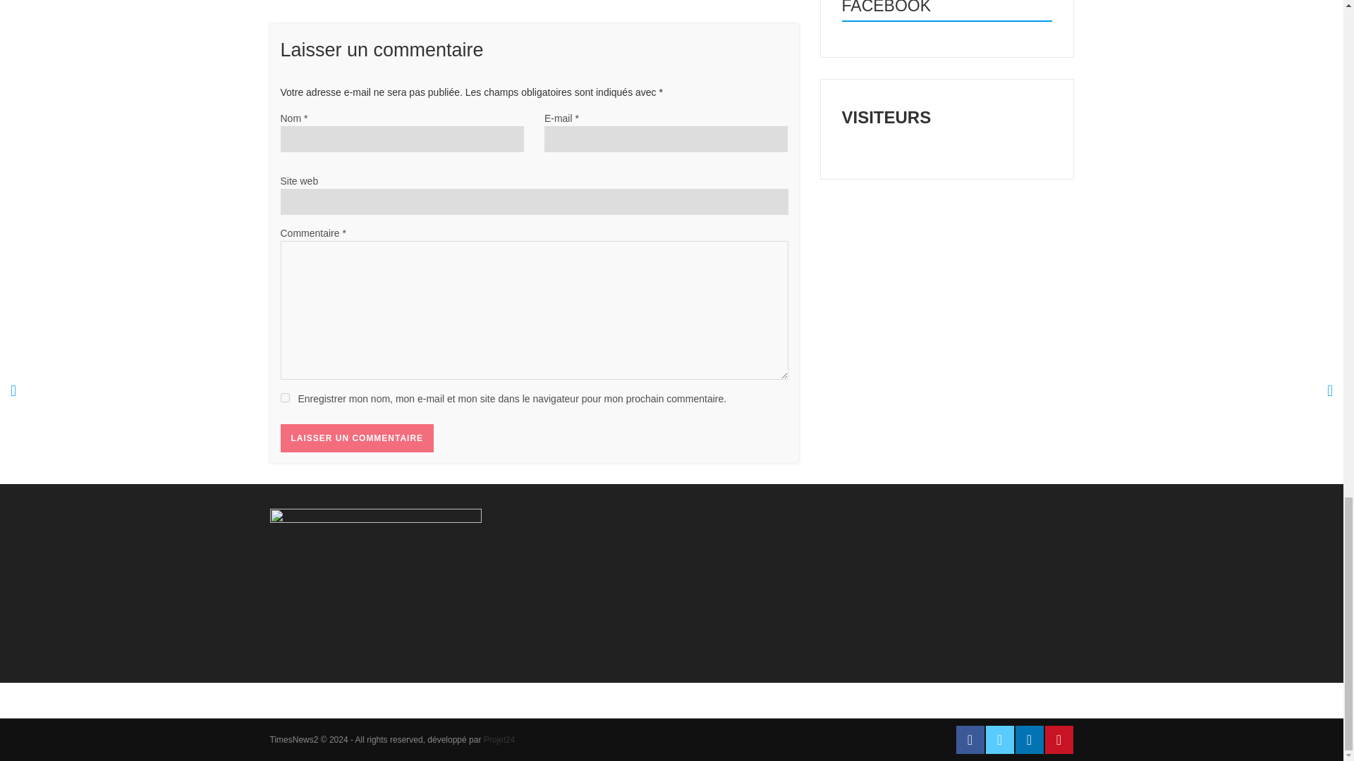 This screenshot has height=761, width=1354. What do you see at coordinates (285, 397) in the screenshot?
I see `yes` at bounding box center [285, 397].